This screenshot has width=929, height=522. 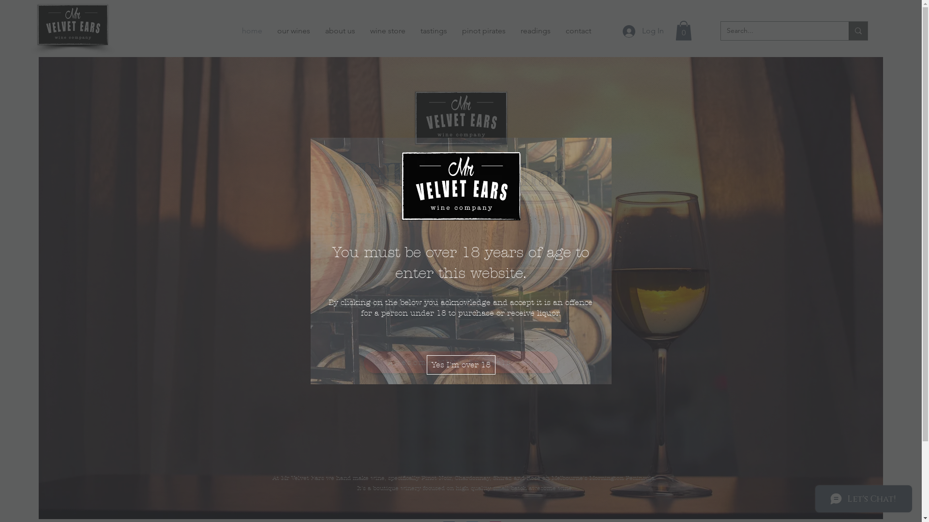 I want to click on Awesome WINE Specials, so click(x=461, y=362).